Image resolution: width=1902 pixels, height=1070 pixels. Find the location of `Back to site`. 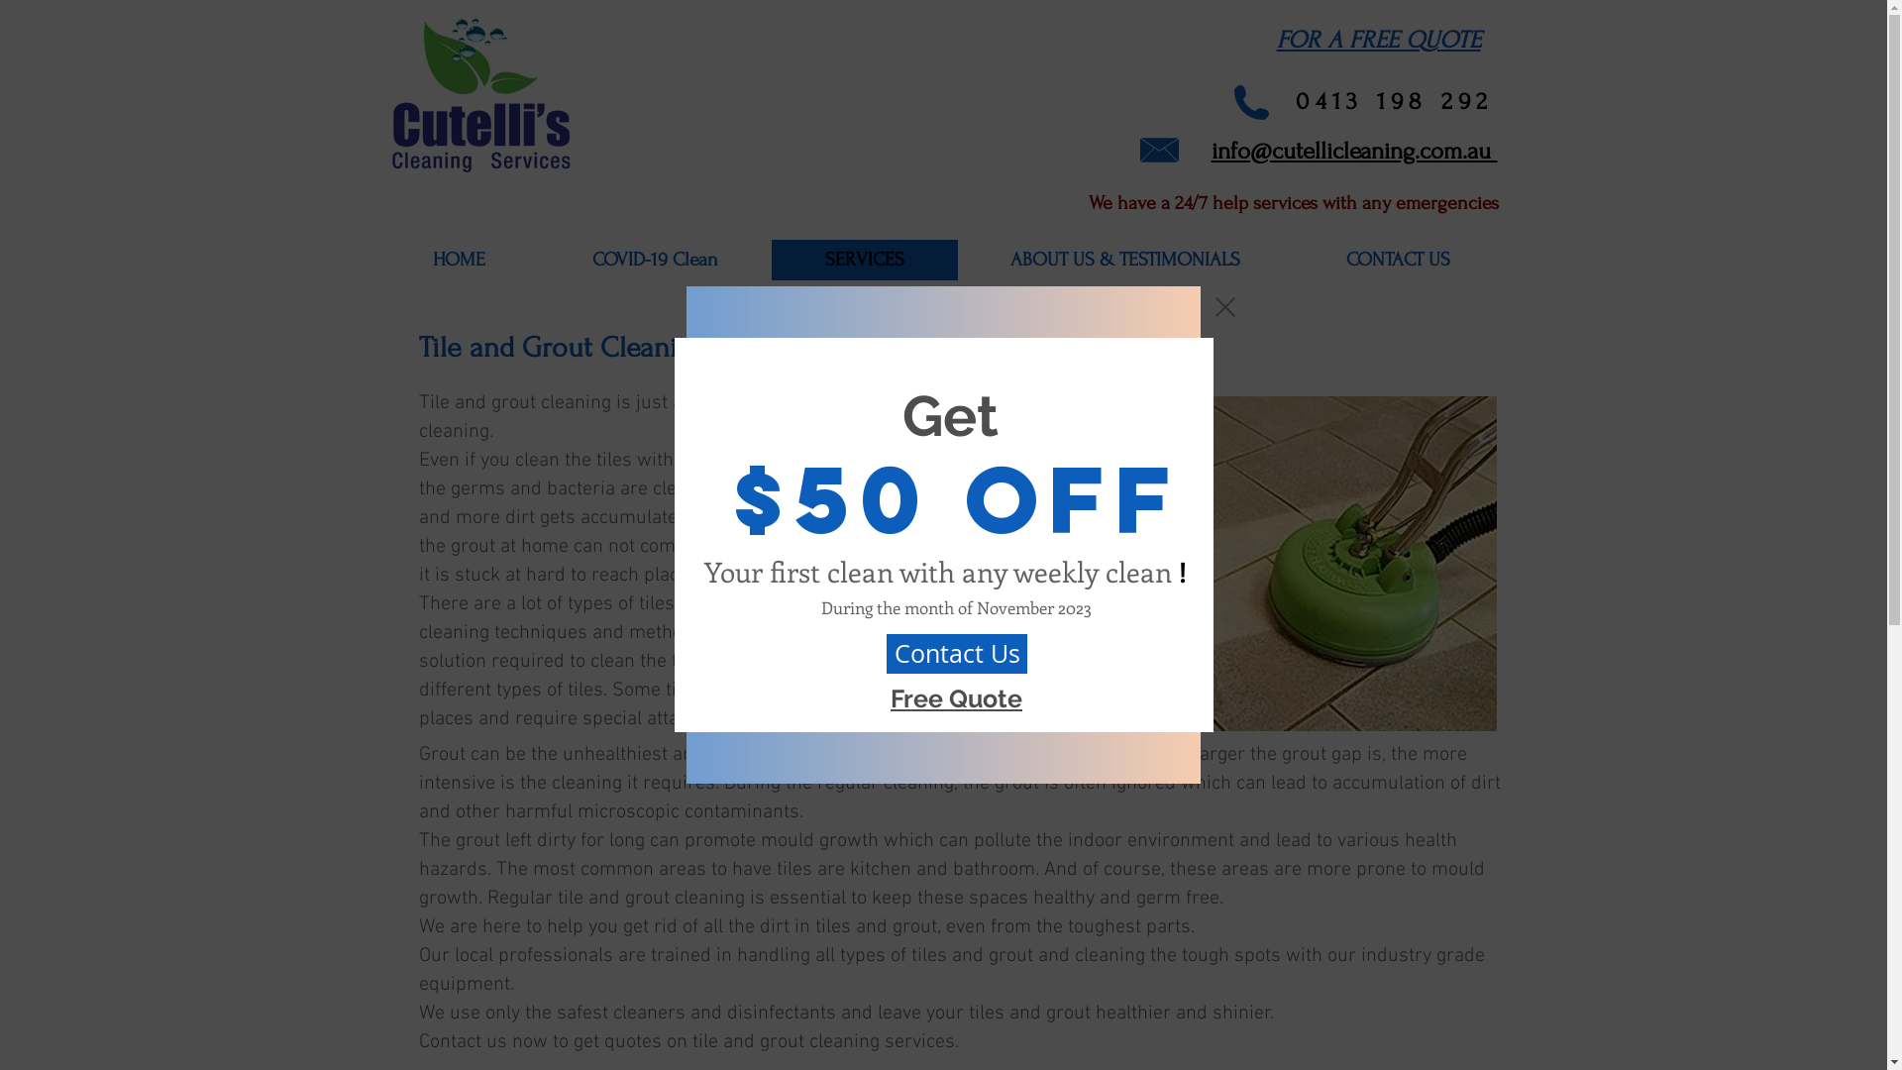

Back to site is located at coordinates (1225, 307).